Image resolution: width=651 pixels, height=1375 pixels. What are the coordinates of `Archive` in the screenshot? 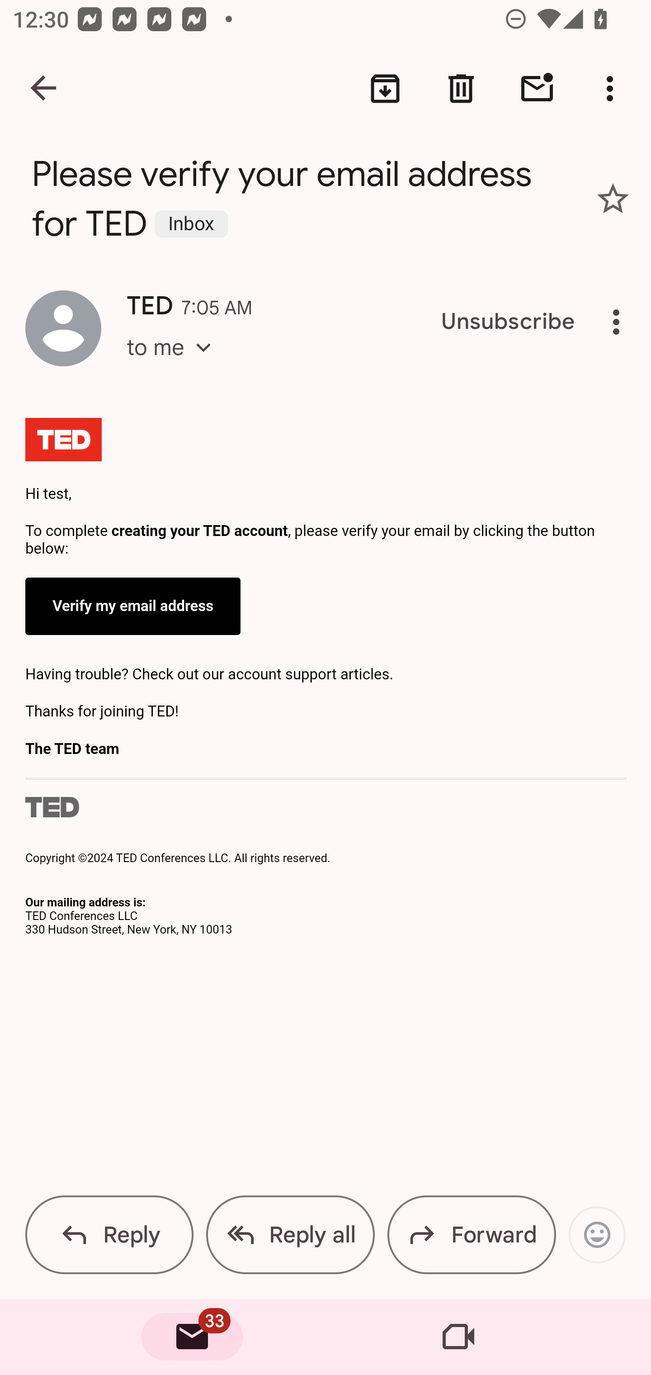 It's located at (385, 89).